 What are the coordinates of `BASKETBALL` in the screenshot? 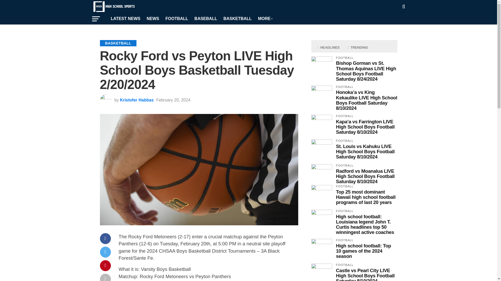 It's located at (237, 18).